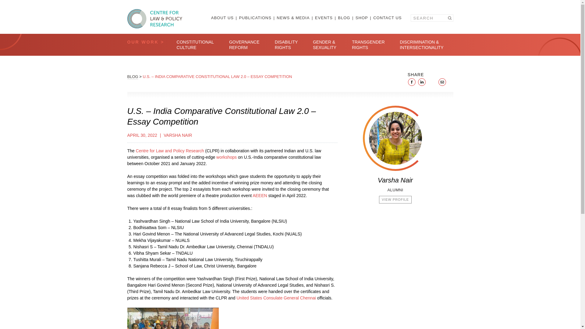 The image size is (585, 329). I want to click on CONSTITUTIONAL CULTURE, so click(195, 44).